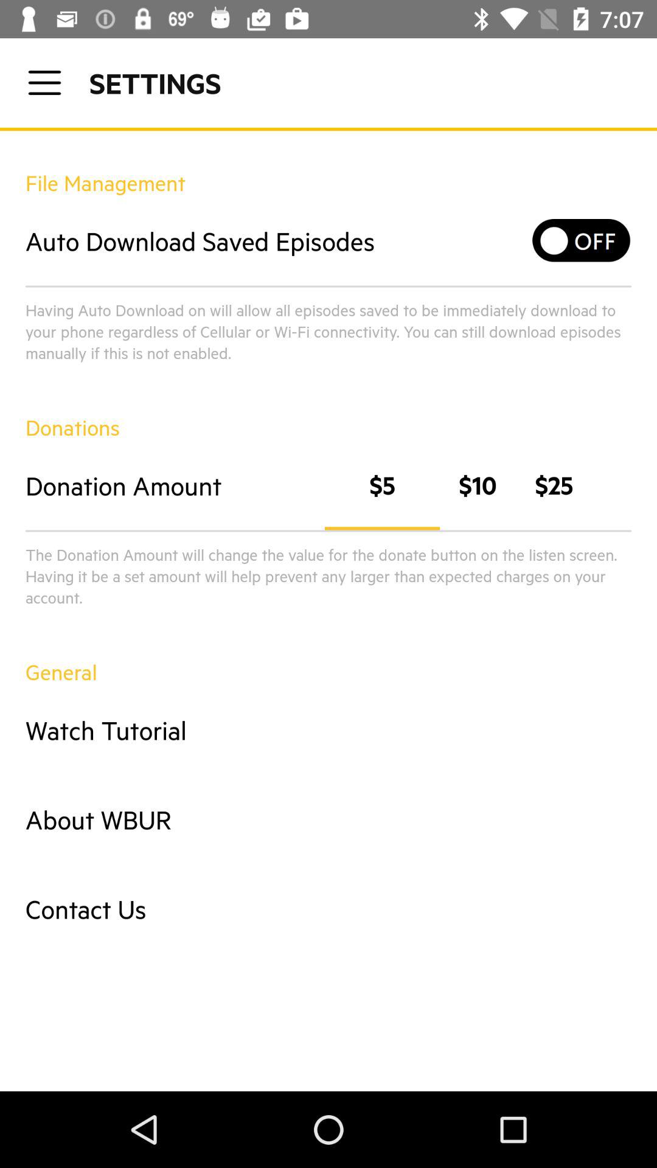  What do you see at coordinates (328, 819) in the screenshot?
I see `click the button below the button watch tutorial on the web page` at bounding box center [328, 819].